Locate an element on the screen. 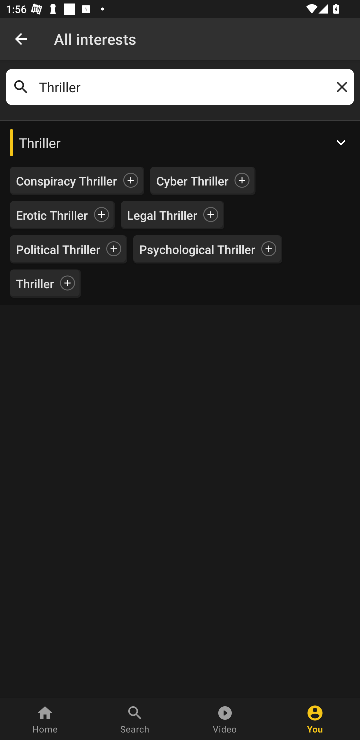 This screenshot has width=360, height=740. Conspiracy Thriller is located at coordinates (66, 181).